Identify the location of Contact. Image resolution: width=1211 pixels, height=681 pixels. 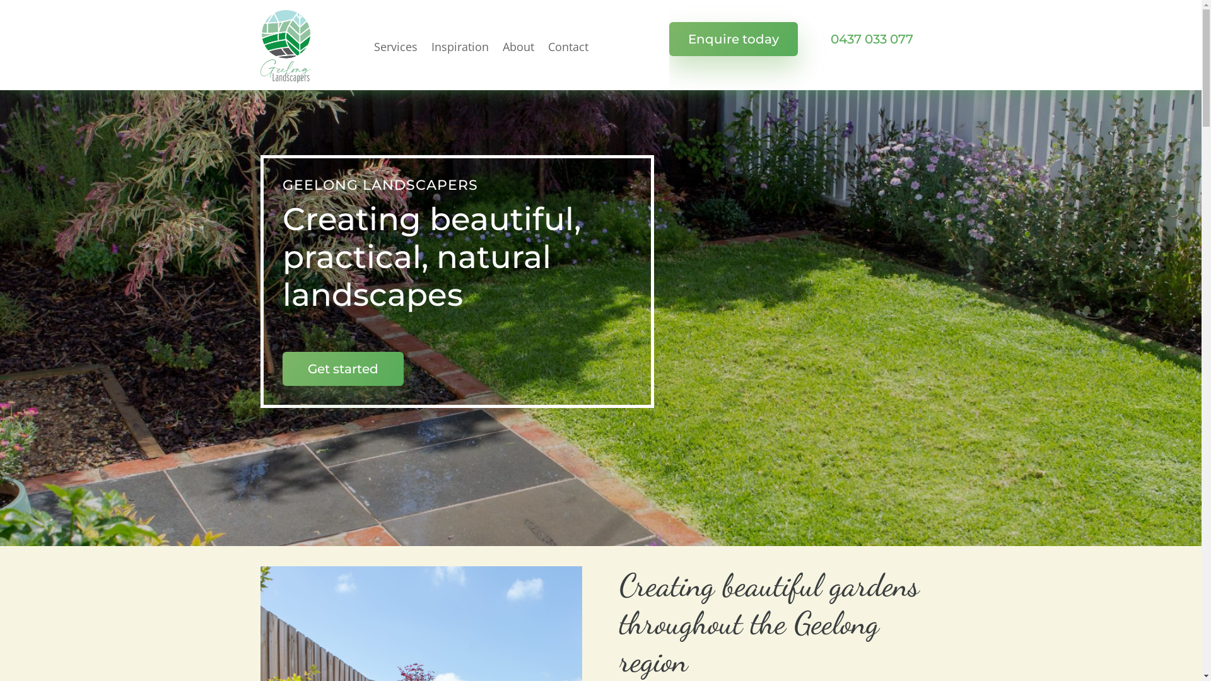
(568, 47).